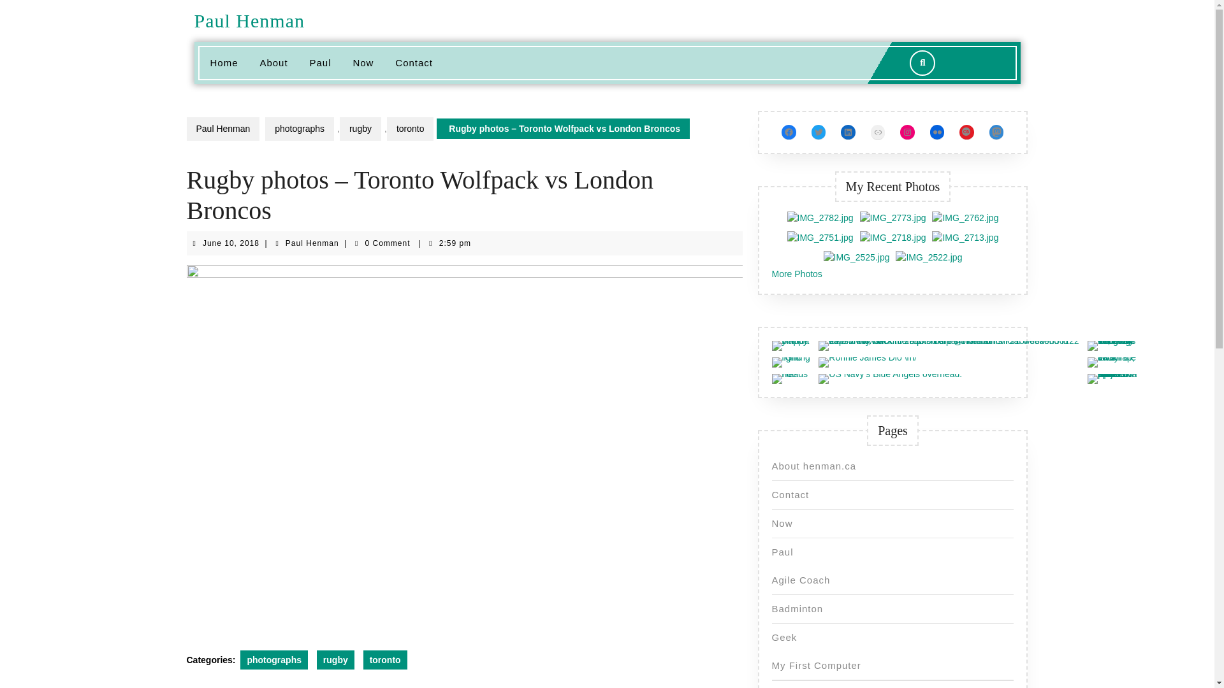 The height and width of the screenshot is (688, 1224). What do you see at coordinates (249, 20) in the screenshot?
I see `Paul Henman` at bounding box center [249, 20].